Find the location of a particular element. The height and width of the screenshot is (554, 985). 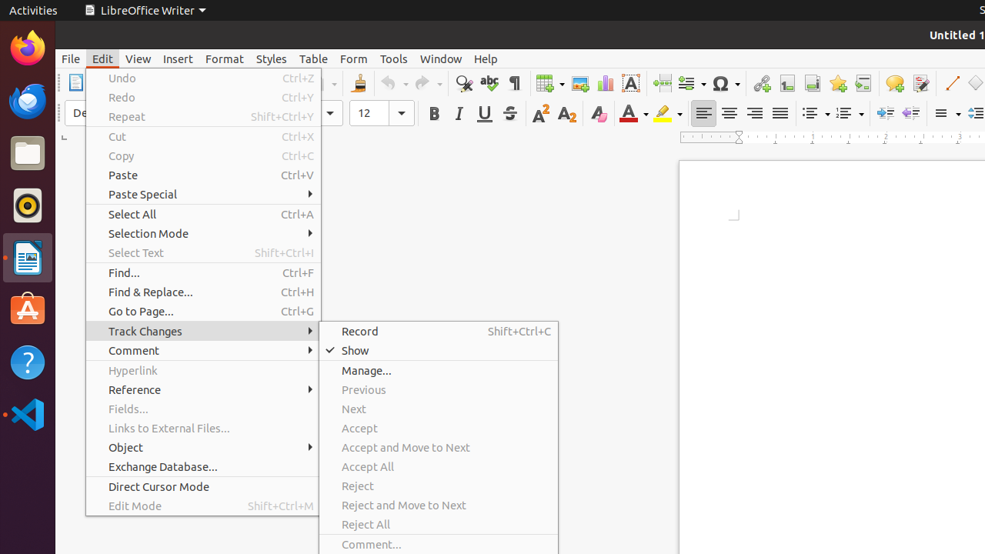

Links to External Files... is located at coordinates (203, 428).